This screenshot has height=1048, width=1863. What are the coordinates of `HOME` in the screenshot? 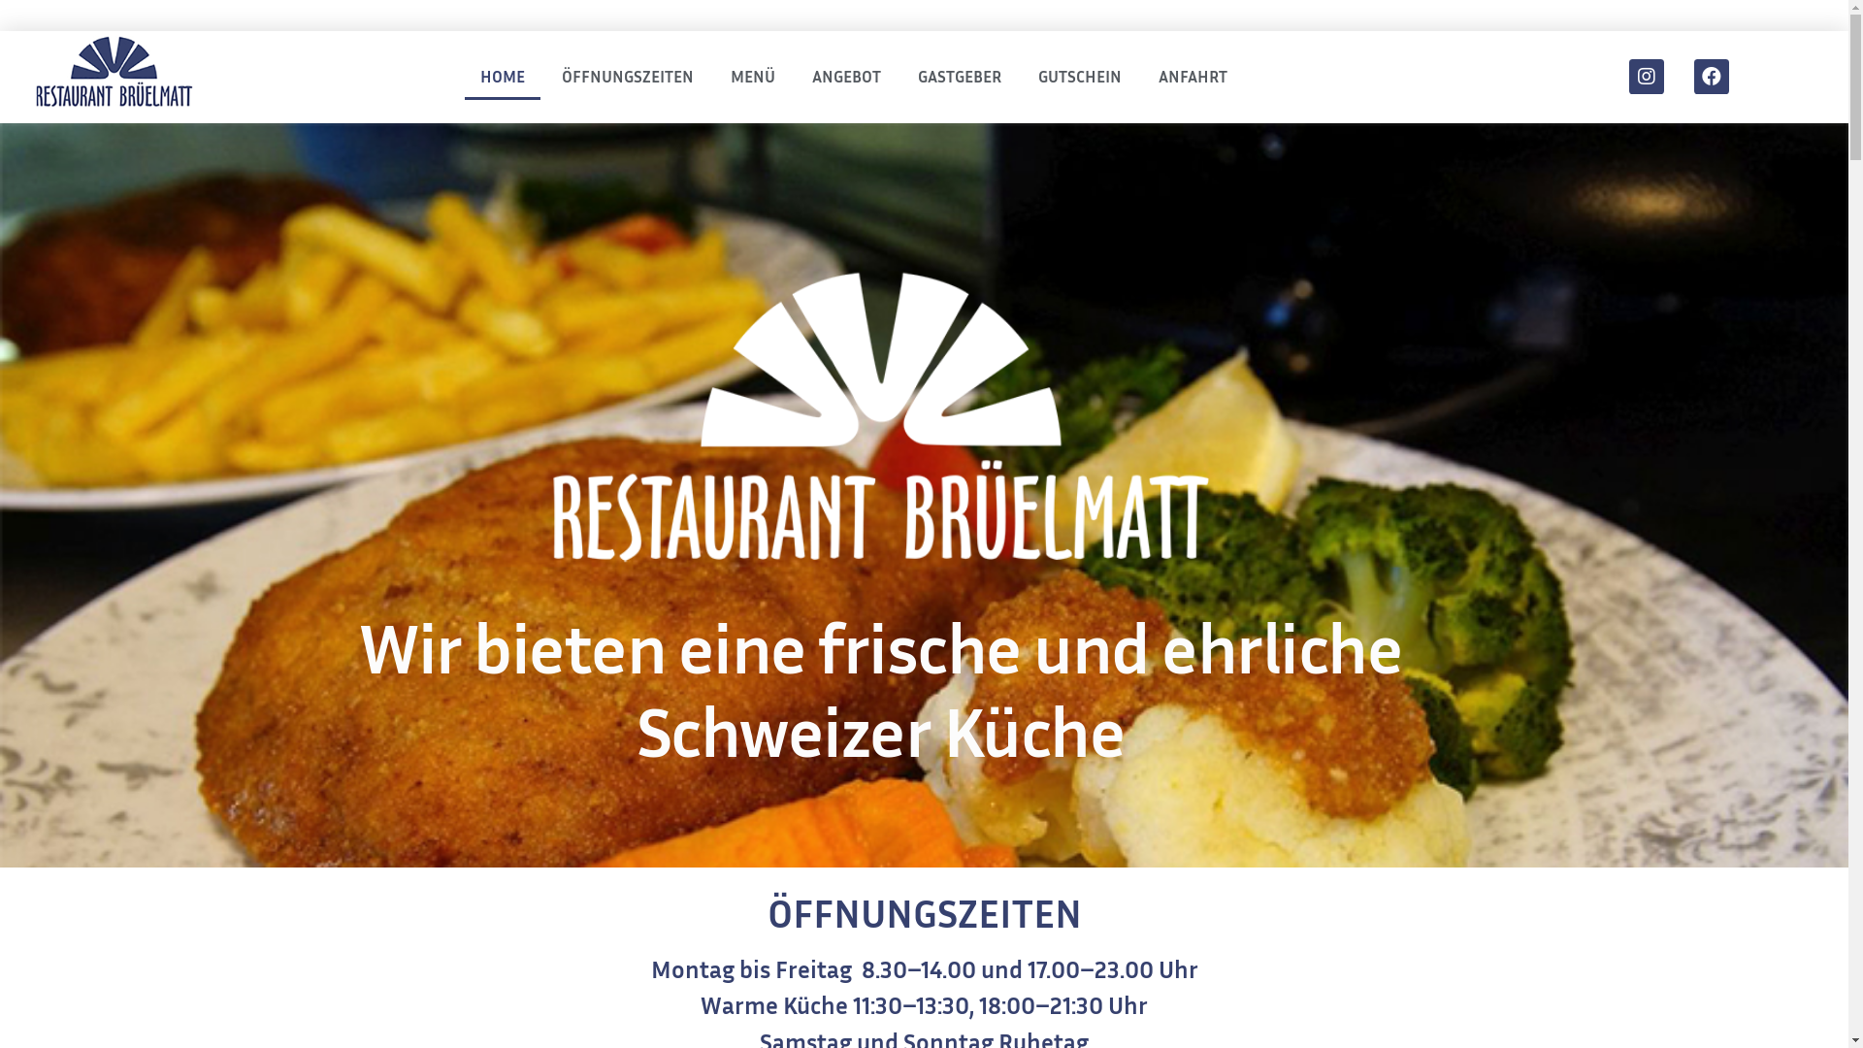 It's located at (503, 77).